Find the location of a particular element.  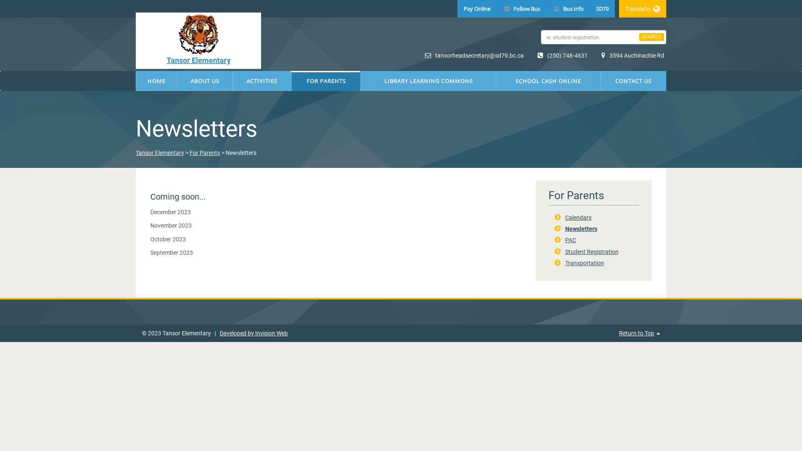

SD79 is located at coordinates (602, 9).